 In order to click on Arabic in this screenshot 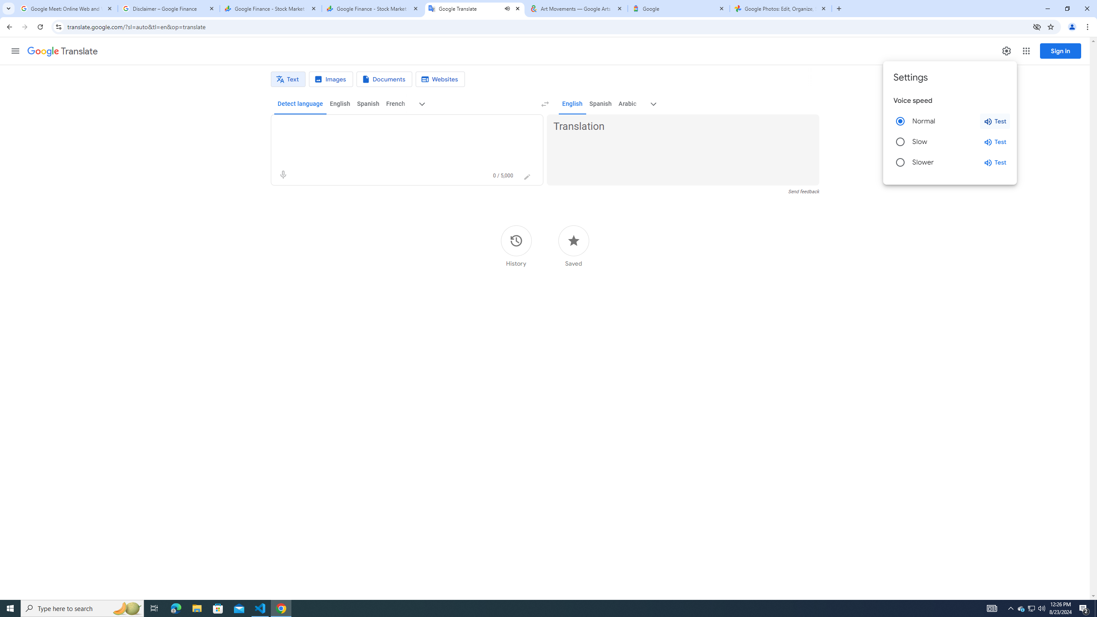, I will do `click(627, 104)`.